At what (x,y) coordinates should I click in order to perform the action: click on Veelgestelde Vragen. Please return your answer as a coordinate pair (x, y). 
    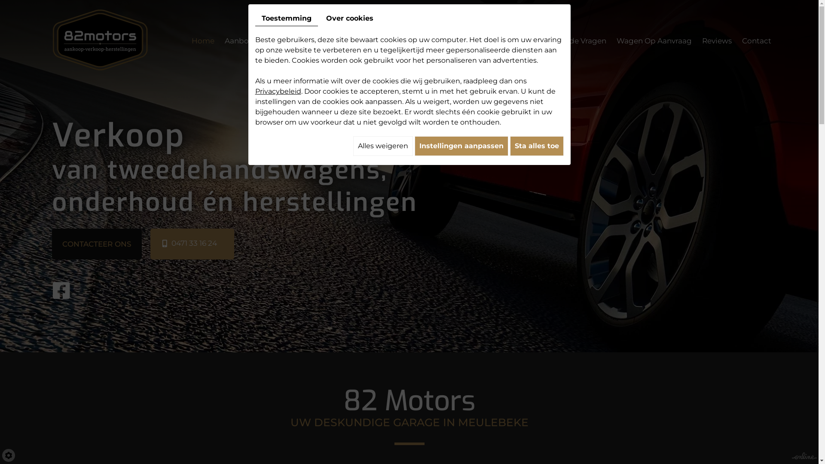
    Looking at the image, I should click on (568, 41).